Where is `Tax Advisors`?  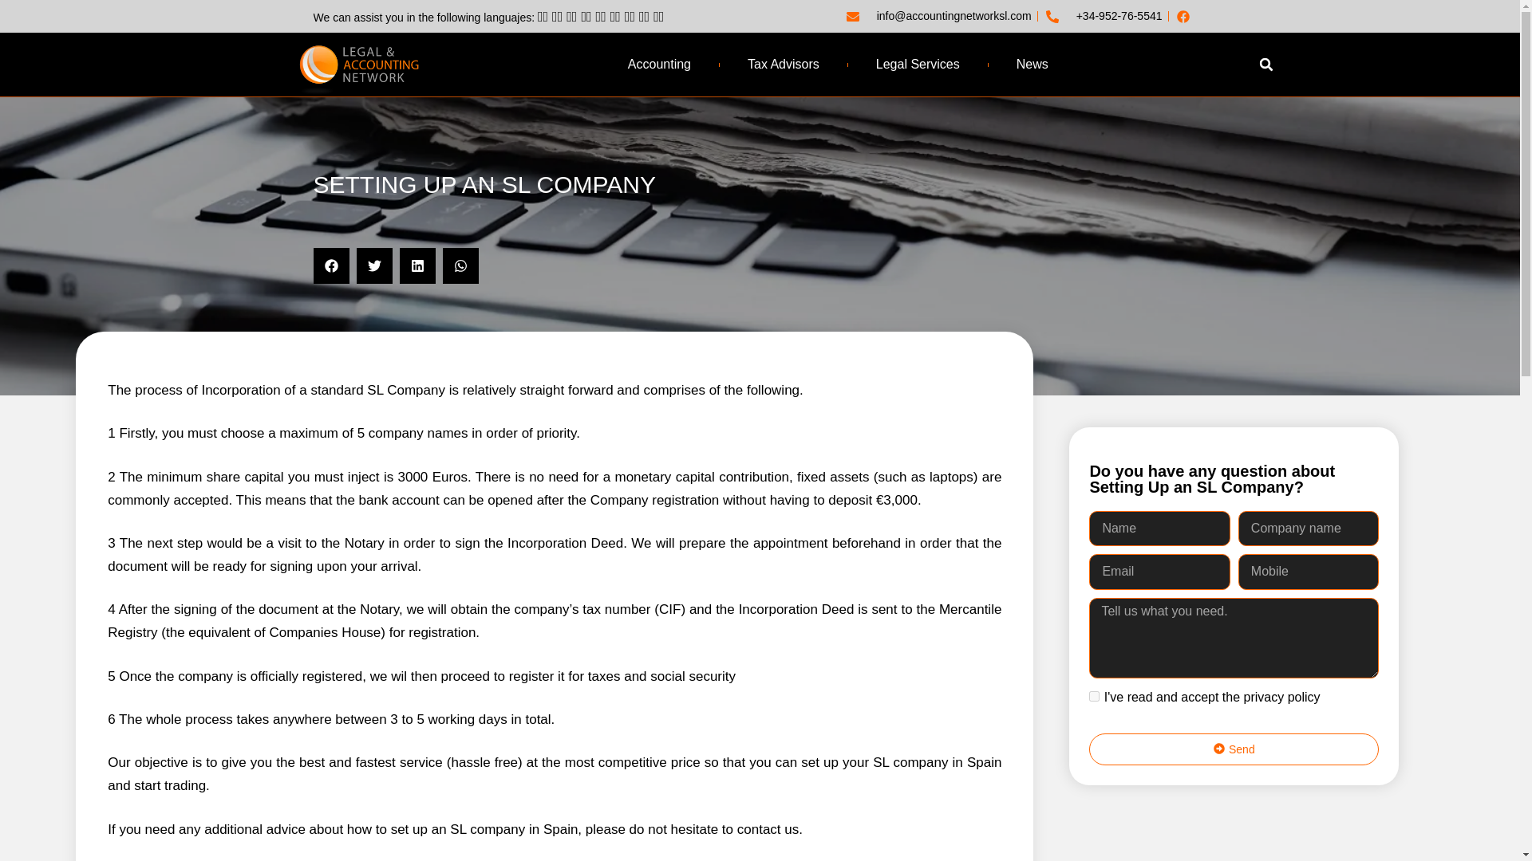
Tax Advisors is located at coordinates (784, 64).